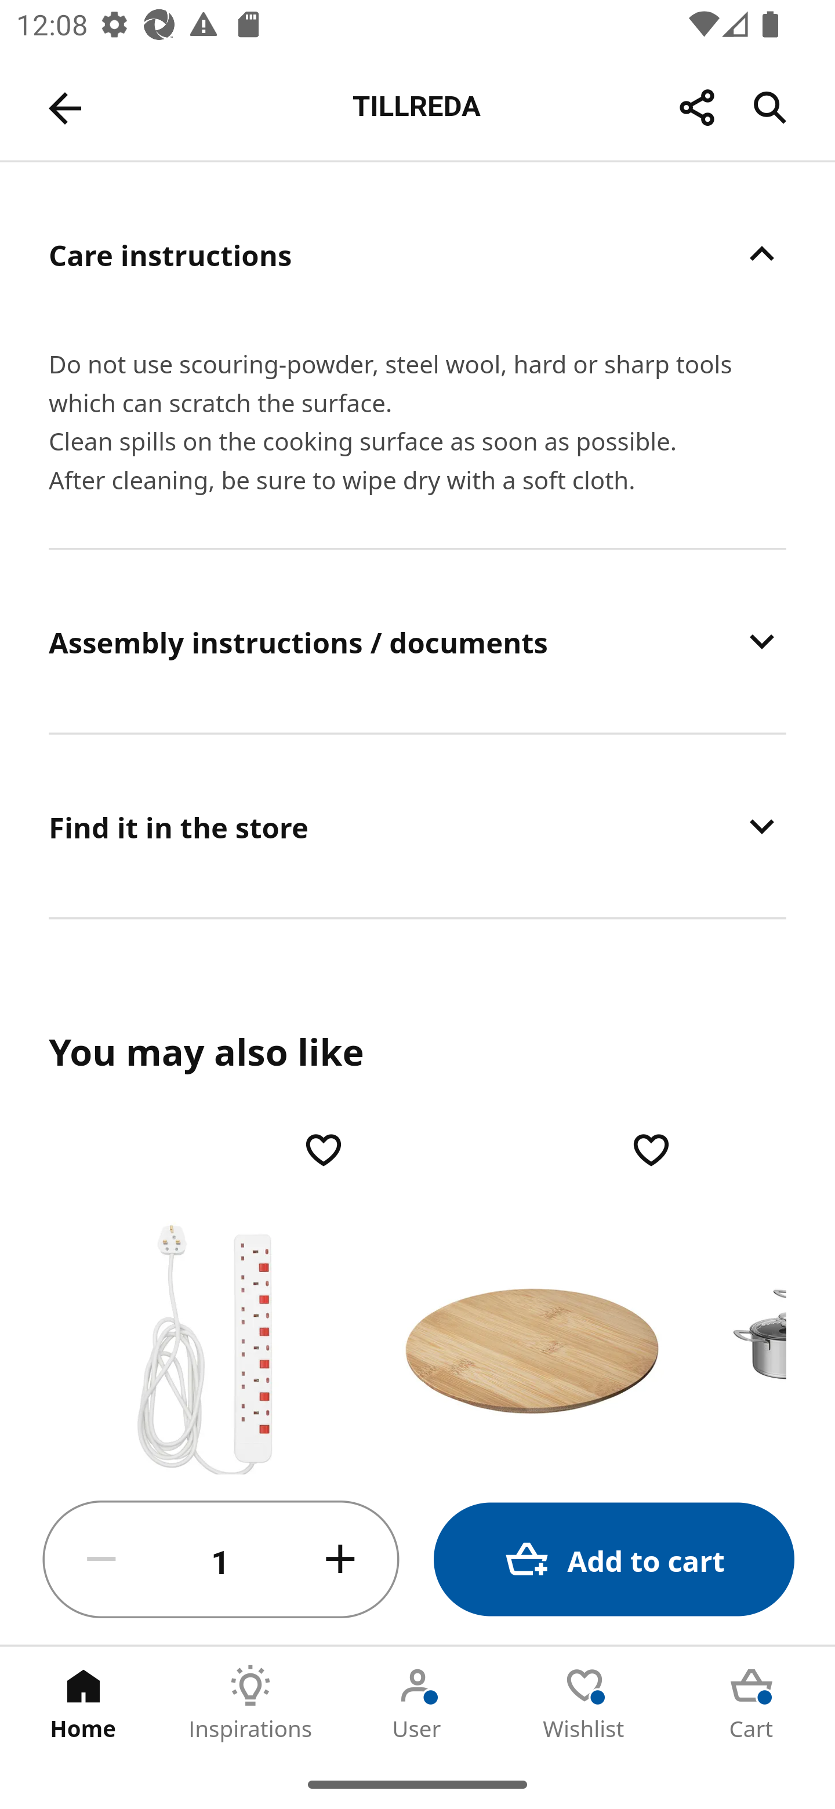 The image size is (835, 1809). What do you see at coordinates (418, 1703) in the screenshot?
I see `User
Tab 3 of 5` at bounding box center [418, 1703].